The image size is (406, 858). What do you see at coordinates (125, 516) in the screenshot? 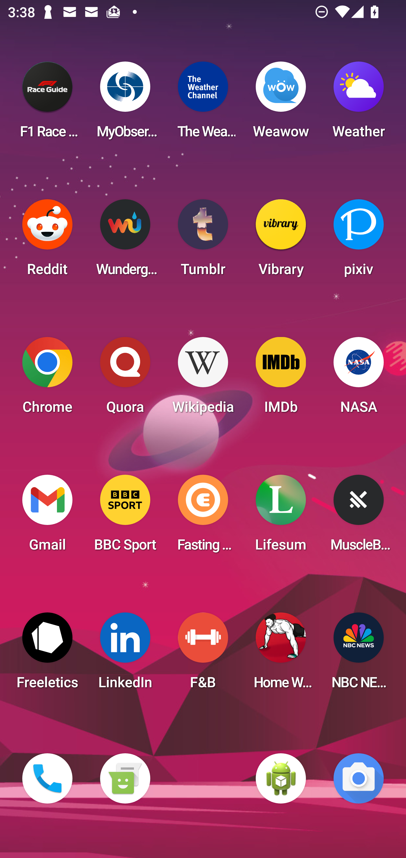
I see `BBC Sport` at bounding box center [125, 516].